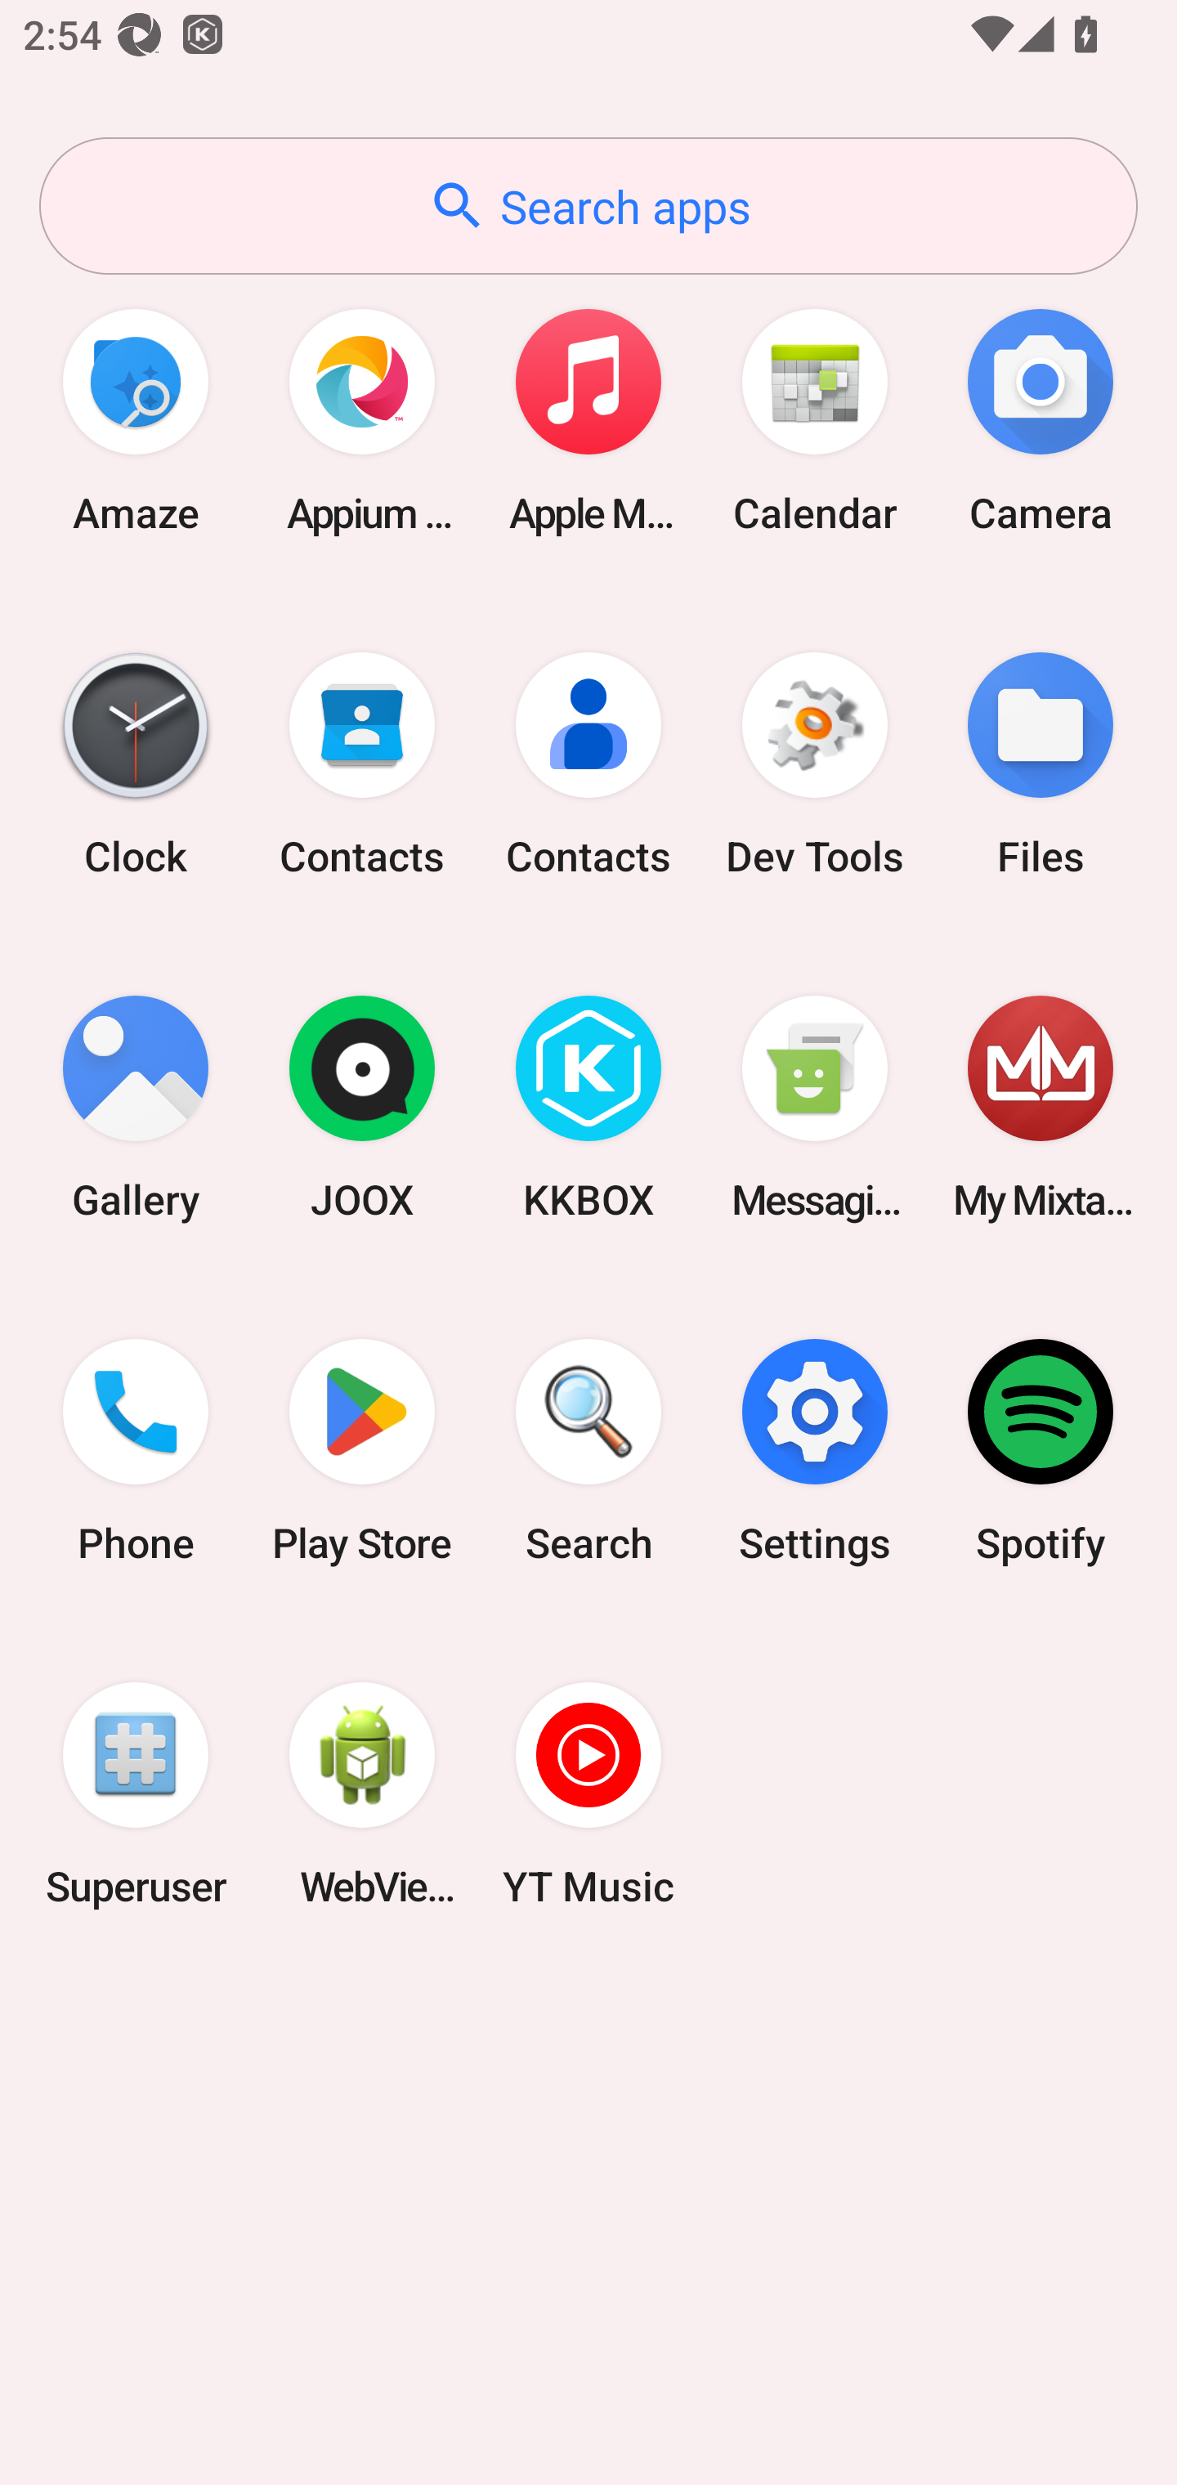 The width and height of the screenshot is (1177, 2485). I want to click on YT Music, so click(588, 1793).